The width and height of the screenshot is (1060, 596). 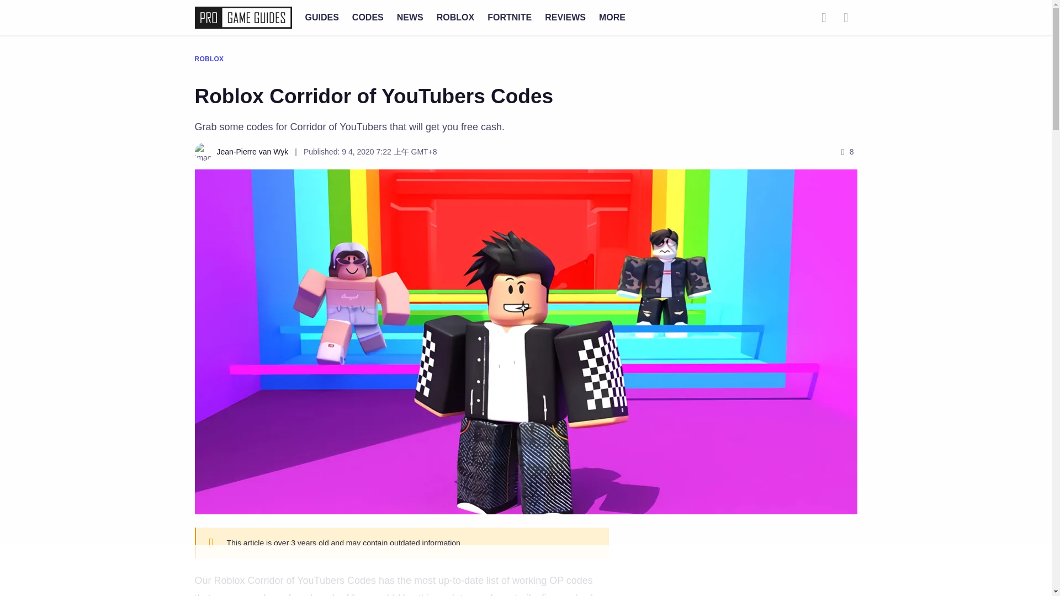 What do you see at coordinates (846, 17) in the screenshot?
I see `Dark Mode` at bounding box center [846, 17].